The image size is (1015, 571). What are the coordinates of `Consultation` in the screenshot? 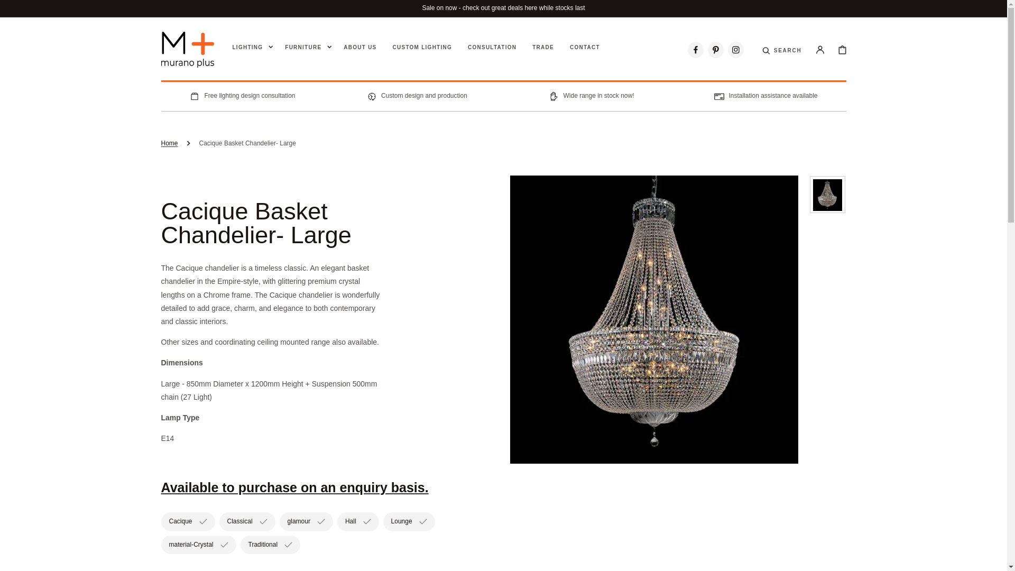 It's located at (492, 48).